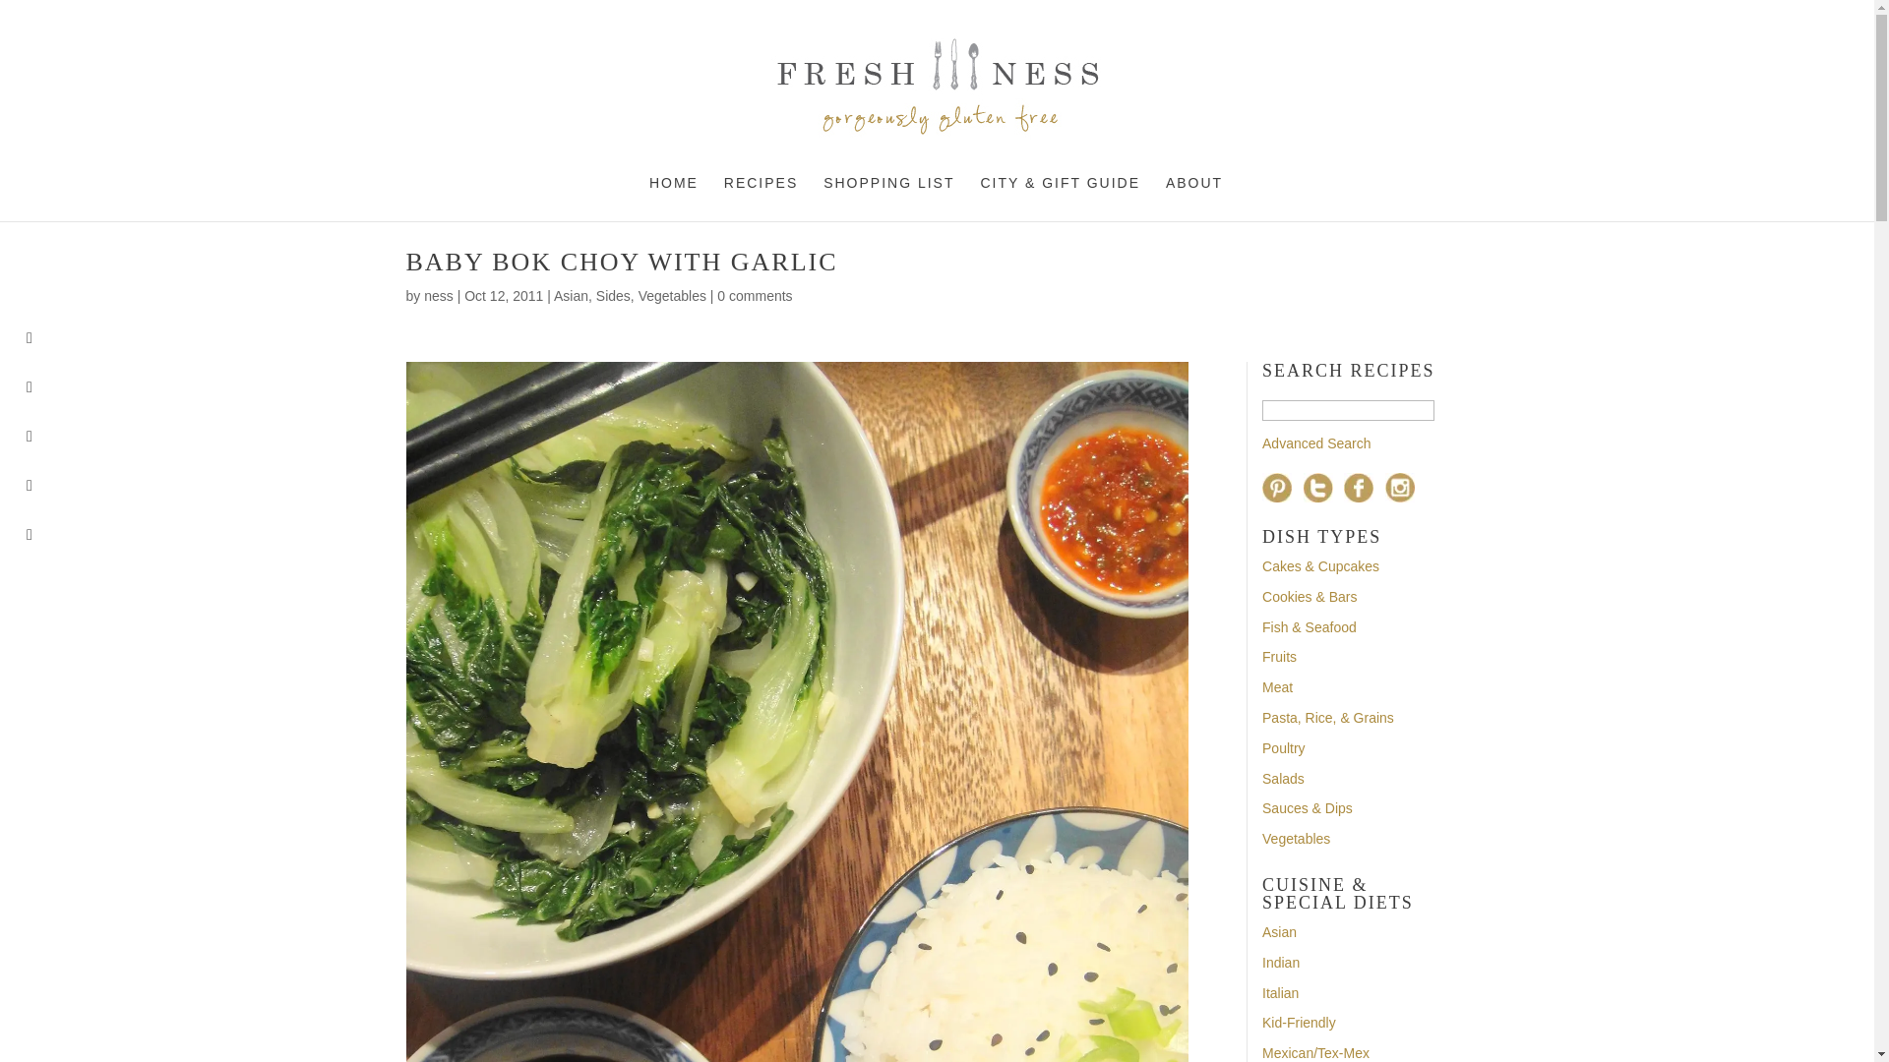 This screenshot has width=1889, height=1062. I want to click on Instagram, so click(1399, 487).